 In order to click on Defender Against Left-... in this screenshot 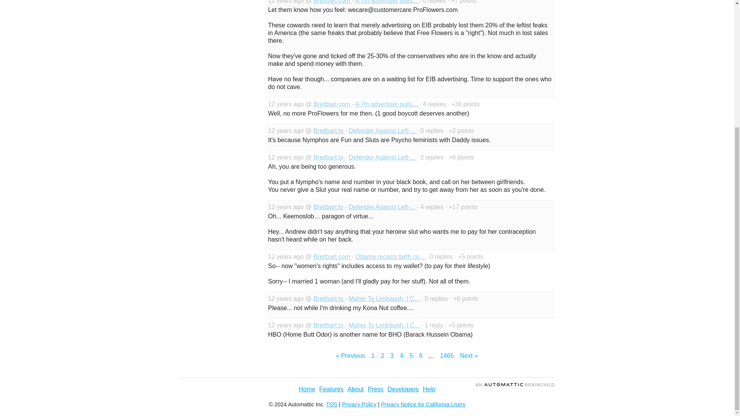, I will do `click(383, 130)`.